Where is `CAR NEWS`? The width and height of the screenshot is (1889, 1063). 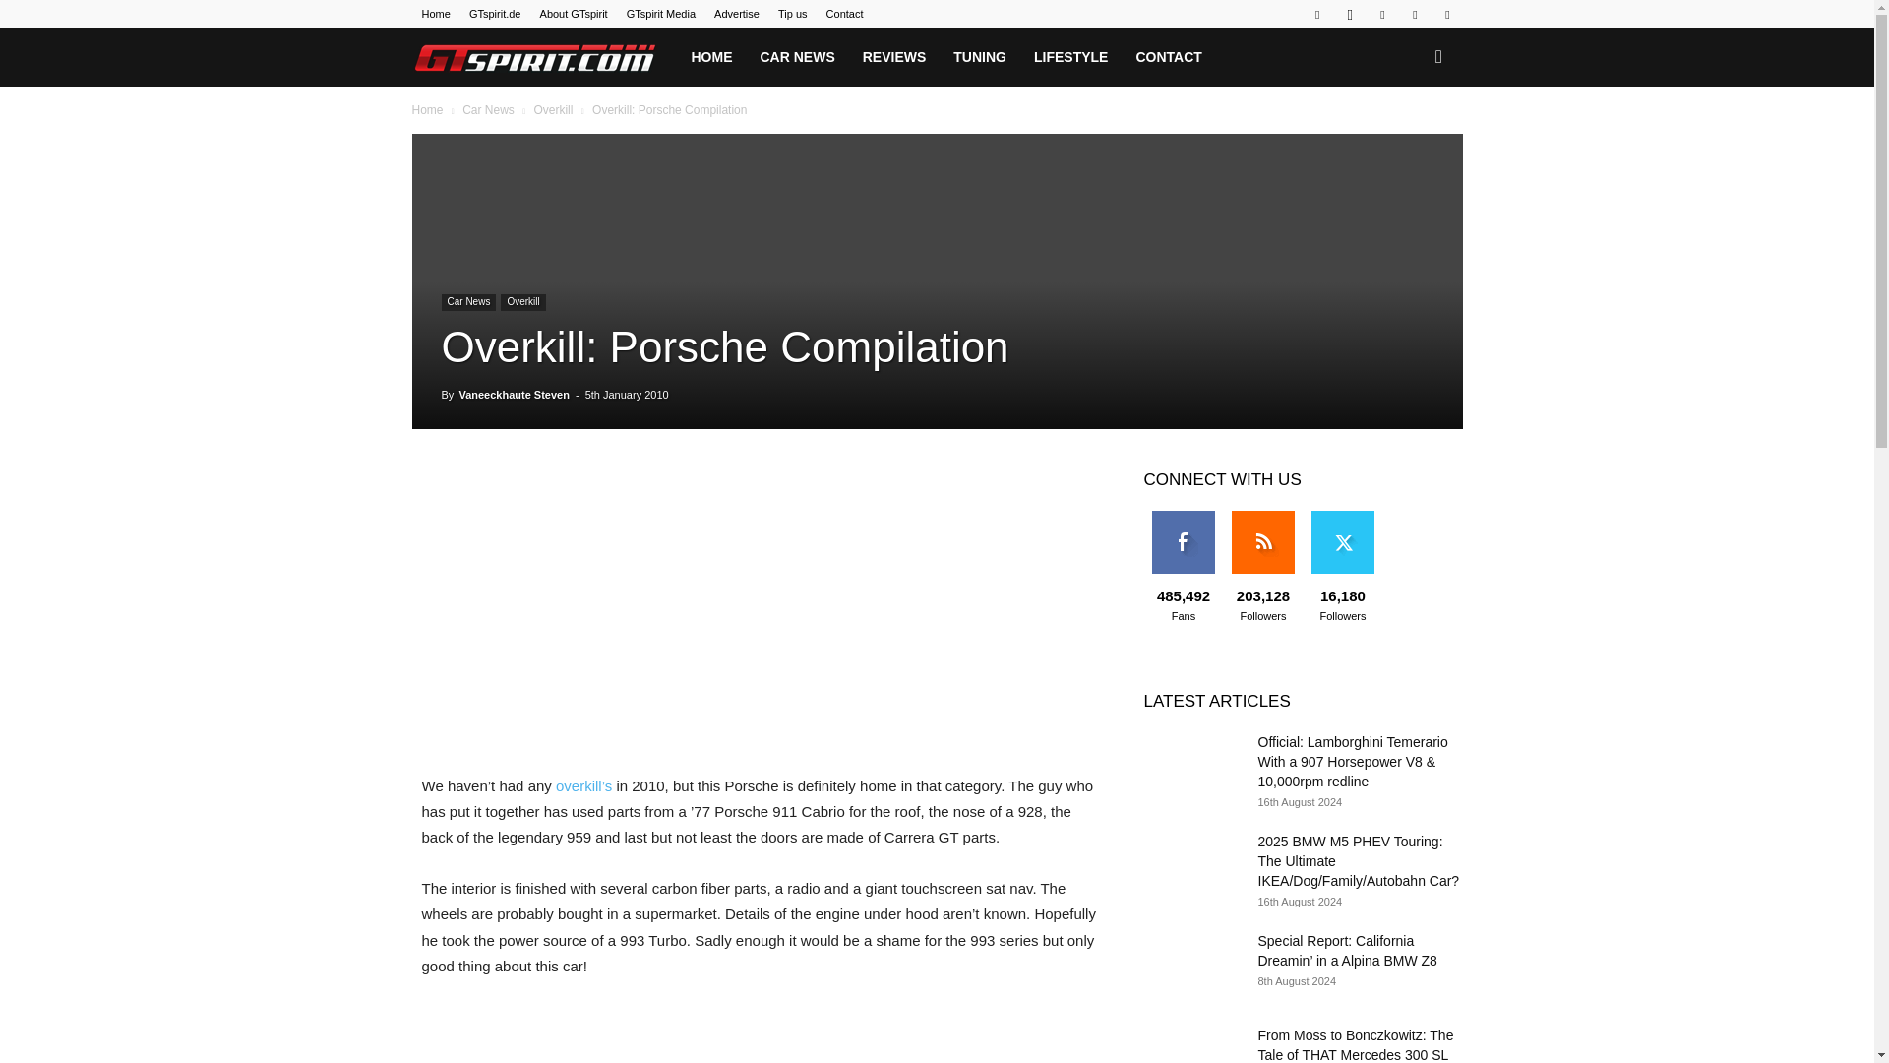 CAR NEWS is located at coordinates (797, 57).